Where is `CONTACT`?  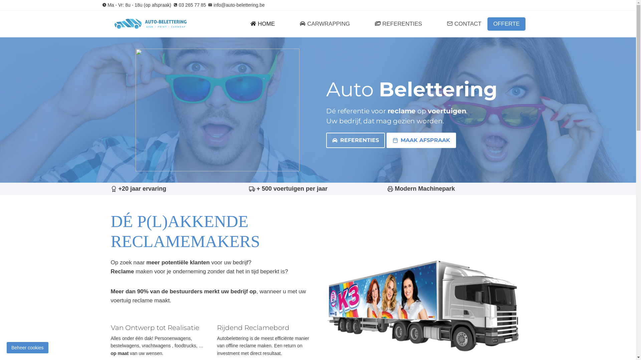
CONTACT is located at coordinates (464, 24).